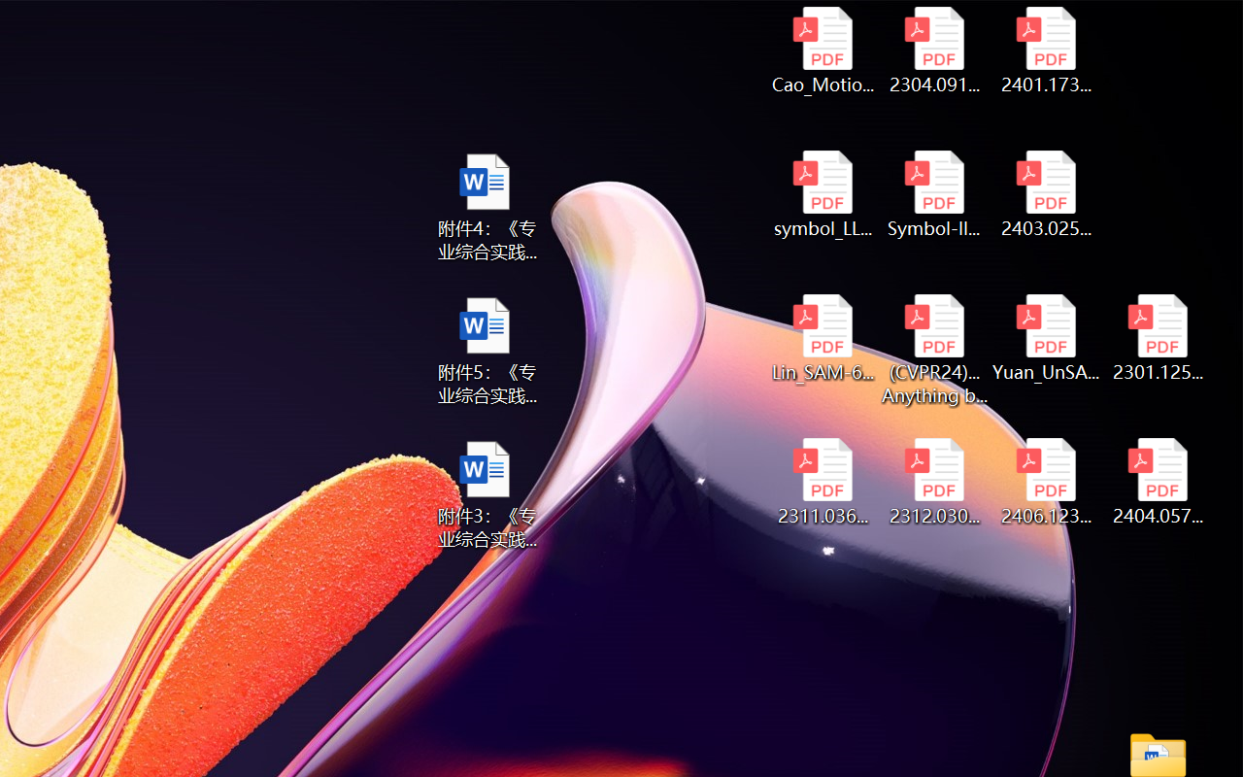 This screenshot has width=1243, height=777. What do you see at coordinates (934, 482) in the screenshot?
I see `2312.03032v2.pdf` at bounding box center [934, 482].